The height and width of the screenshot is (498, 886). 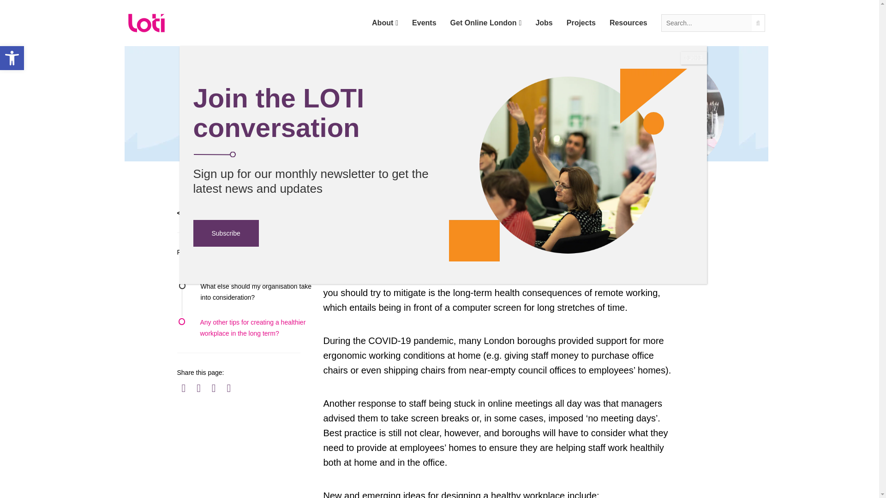 I want to click on LOTI, so click(x=246, y=252).